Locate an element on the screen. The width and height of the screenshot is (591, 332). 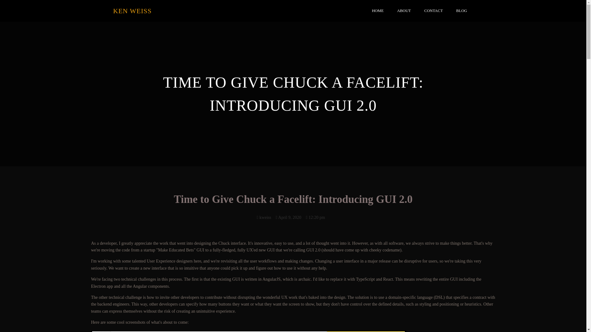
ABOUT is located at coordinates (404, 11).